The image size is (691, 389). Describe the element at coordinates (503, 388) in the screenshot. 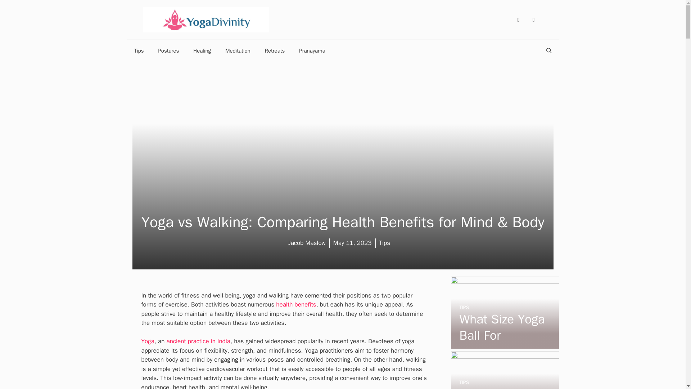

I see `How To Use A Yoga Mat Strap: Easy Step-by-Step Guide` at that location.